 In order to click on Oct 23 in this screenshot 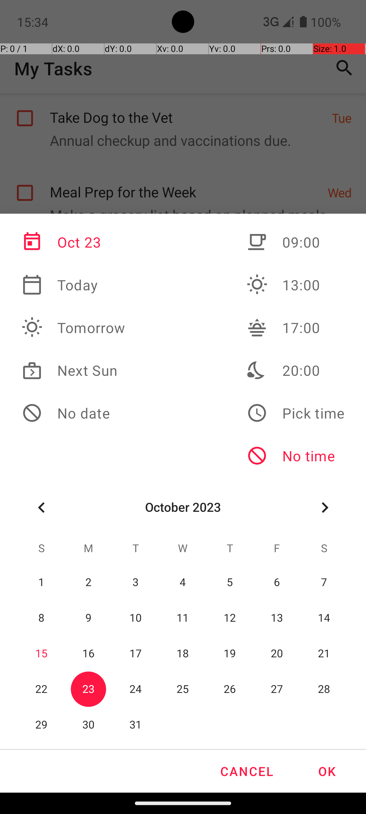, I will do `click(74, 242)`.